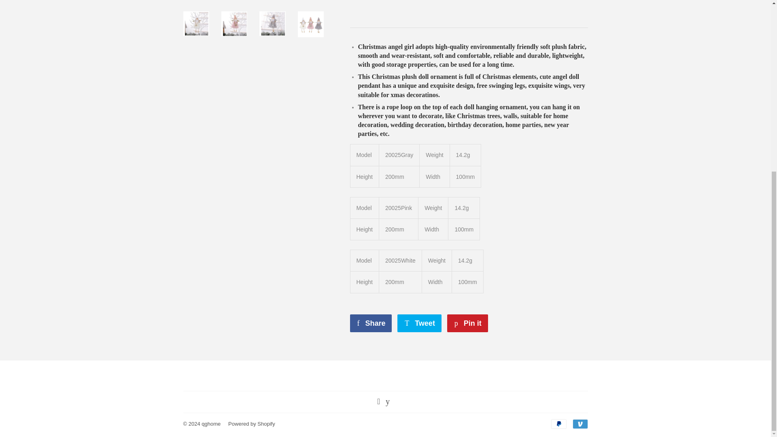  Describe the element at coordinates (467, 323) in the screenshot. I see `Pin on Pinterest` at that location.